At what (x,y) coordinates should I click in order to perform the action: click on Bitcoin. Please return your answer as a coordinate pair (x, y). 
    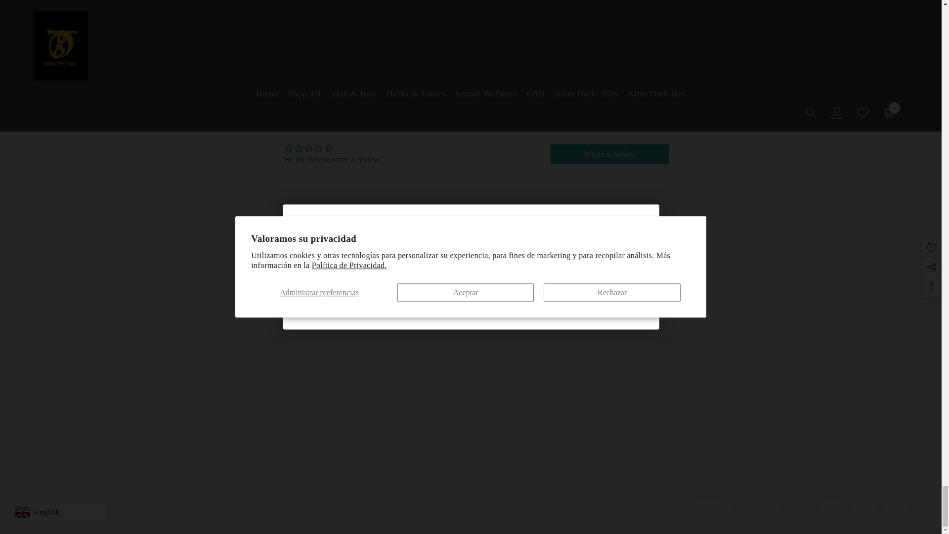
    Looking at the image, I should click on (864, 506).